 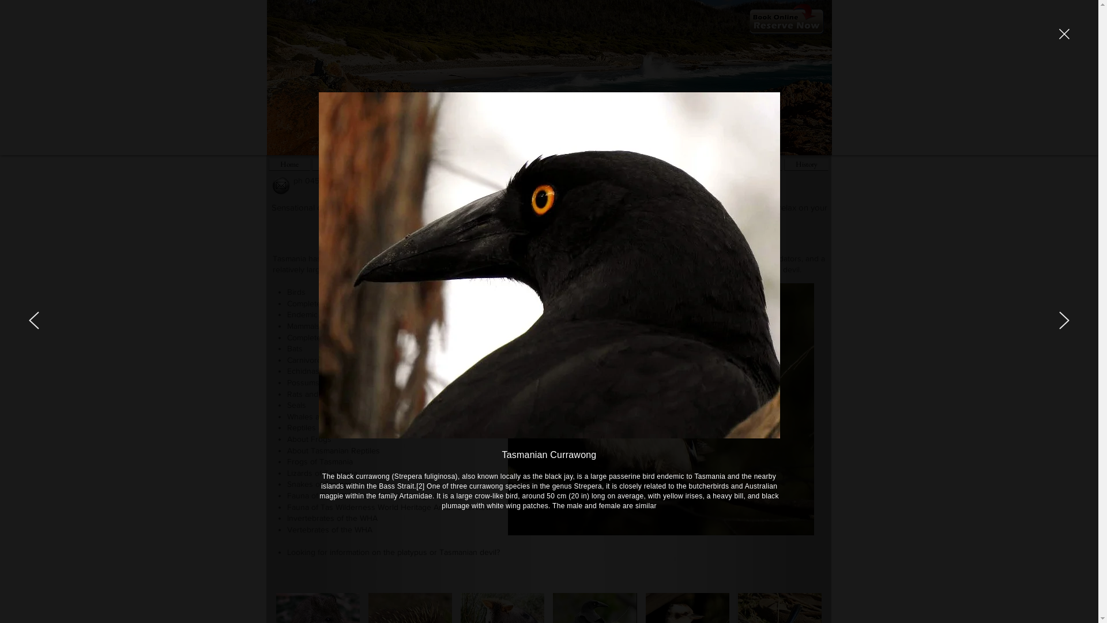 I want to click on Bay of Fires, so click(x=413, y=164).